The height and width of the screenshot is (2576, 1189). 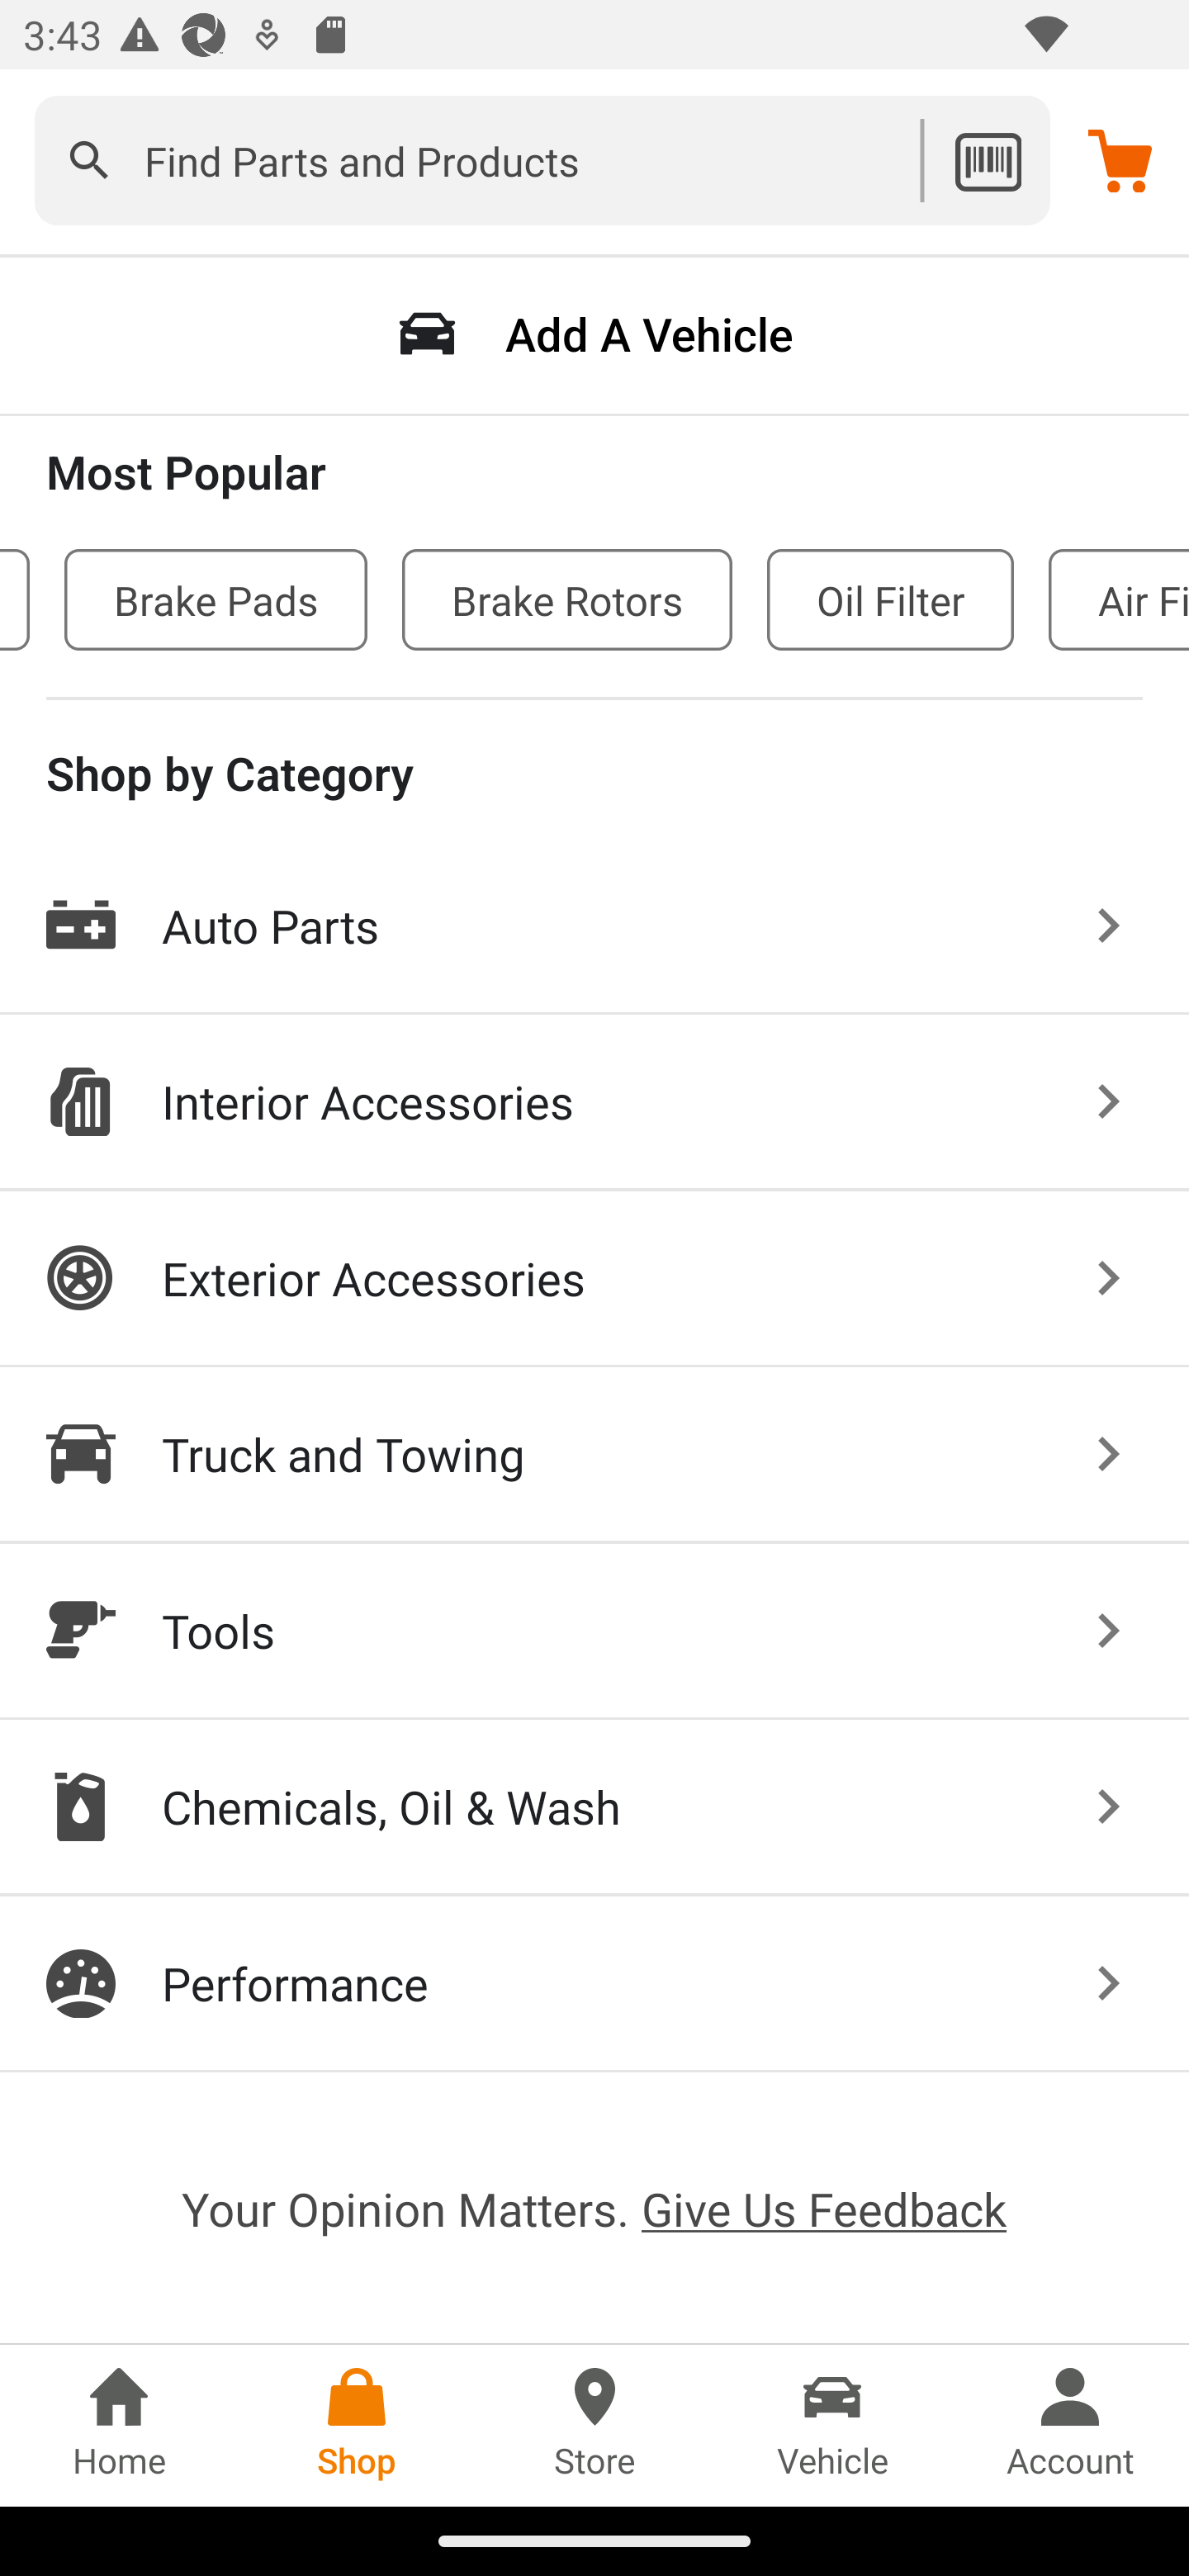 I want to click on Performance category  Performance , so click(x=594, y=1983).